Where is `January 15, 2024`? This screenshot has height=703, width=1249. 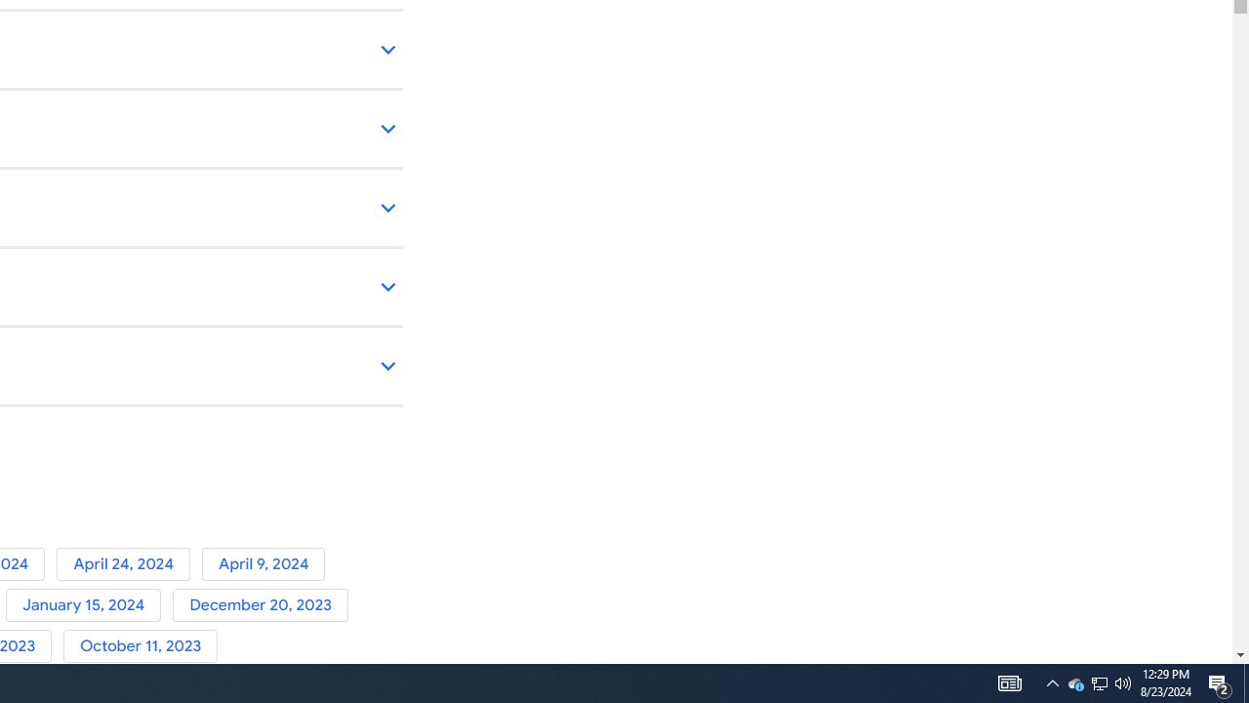
January 15, 2024 is located at coordinates (89, 605).